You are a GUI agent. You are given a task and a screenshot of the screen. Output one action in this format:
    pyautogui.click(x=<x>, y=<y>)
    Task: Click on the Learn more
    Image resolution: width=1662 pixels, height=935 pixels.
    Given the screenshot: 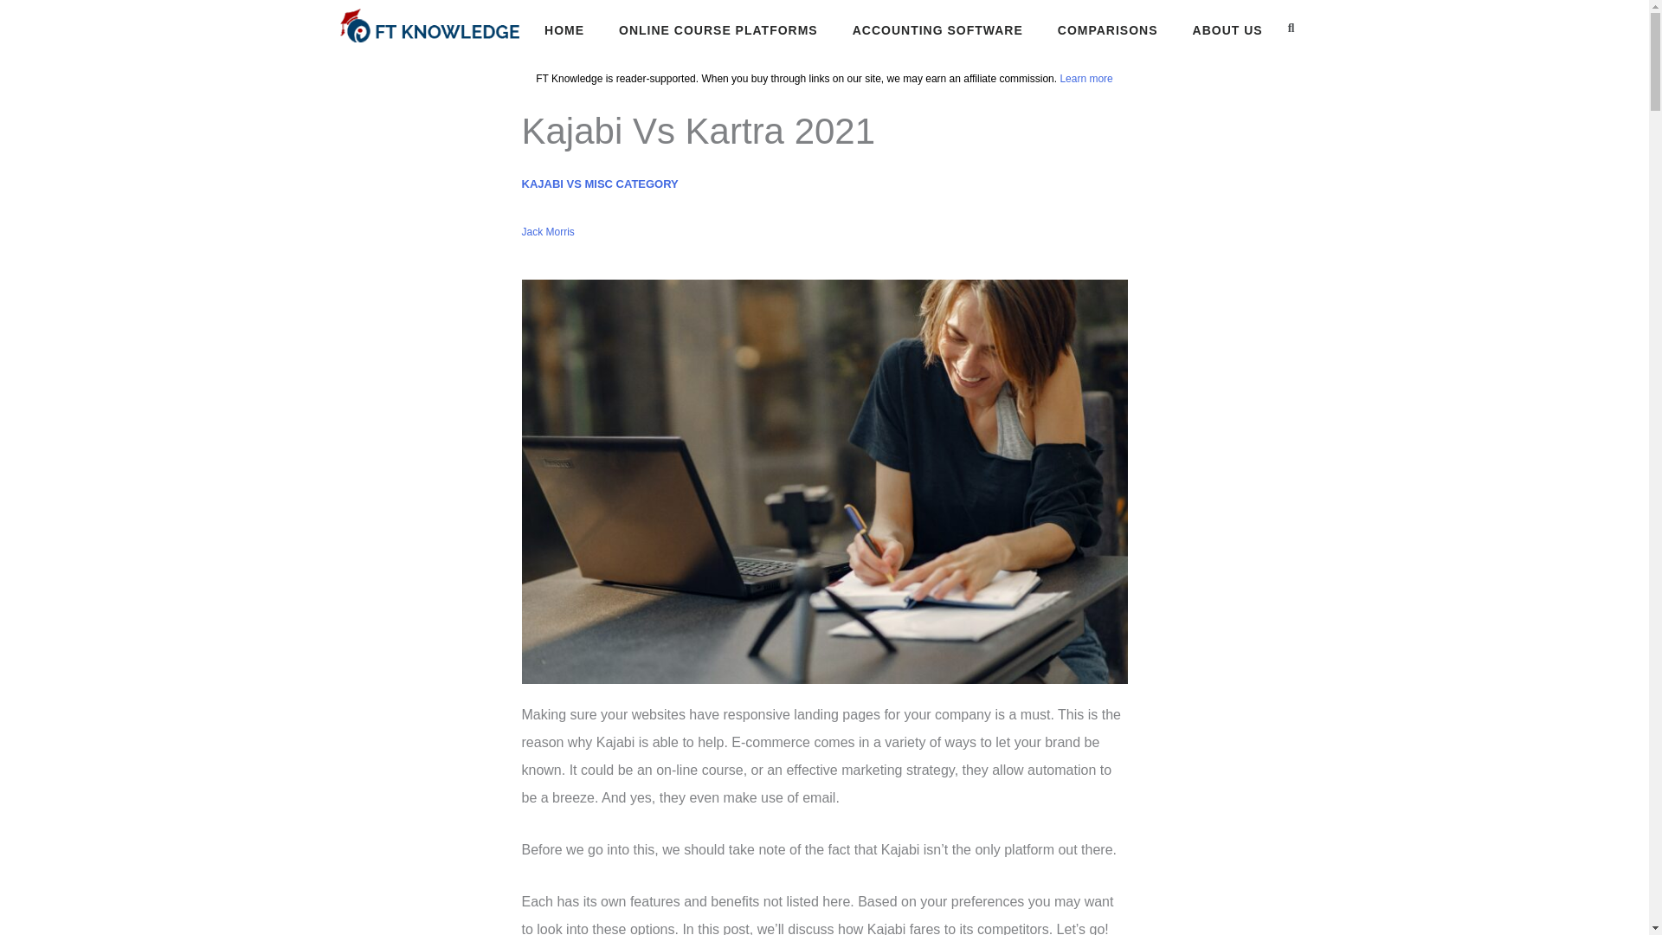 What is the action you would take?
    pyautogui.click(x=1085, y=79)
    